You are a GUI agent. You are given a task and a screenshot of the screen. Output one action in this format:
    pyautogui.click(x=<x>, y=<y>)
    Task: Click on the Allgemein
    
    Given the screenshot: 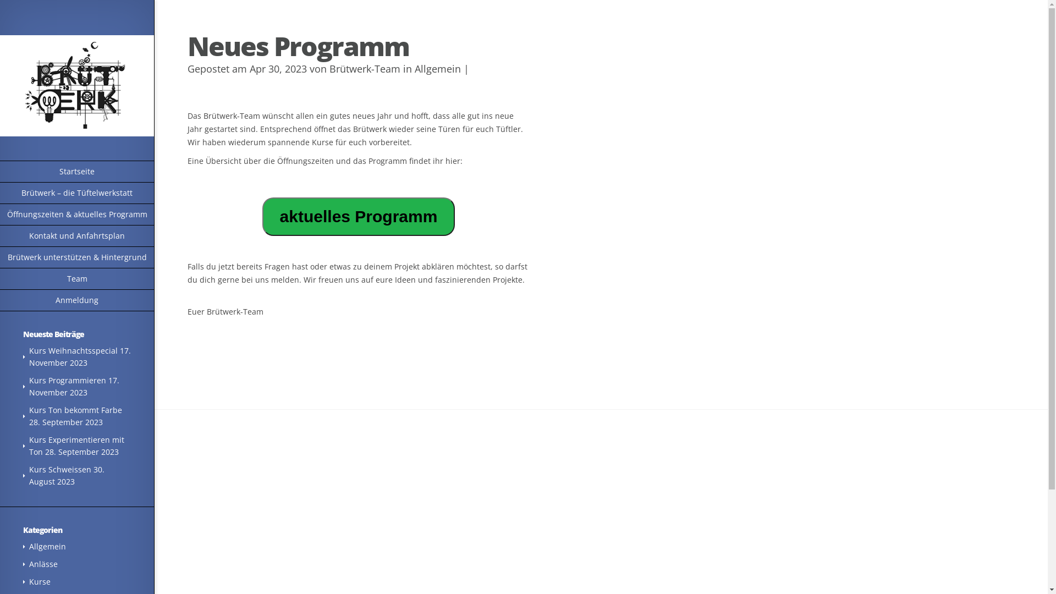 What is the action you would take?
    pyautogui.click(x=47, y=547)
    